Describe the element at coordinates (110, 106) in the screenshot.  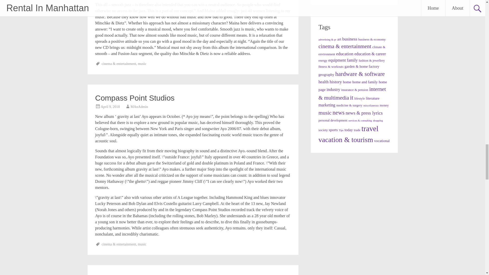
I see `April 9, 2018` at that location.